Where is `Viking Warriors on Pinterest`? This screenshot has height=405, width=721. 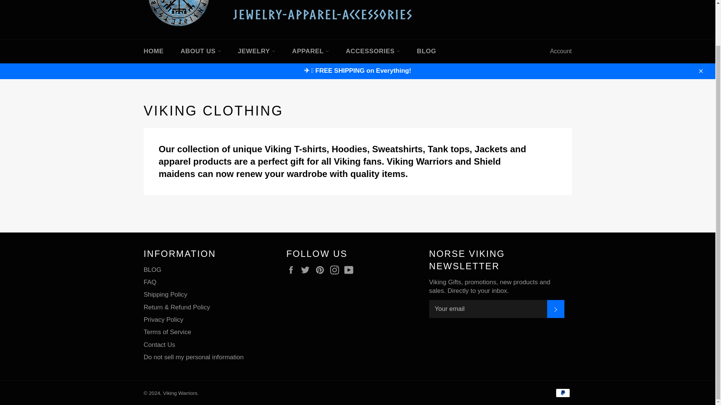 Viking Warriors on Pinterest is located at coordinates (321, 270).